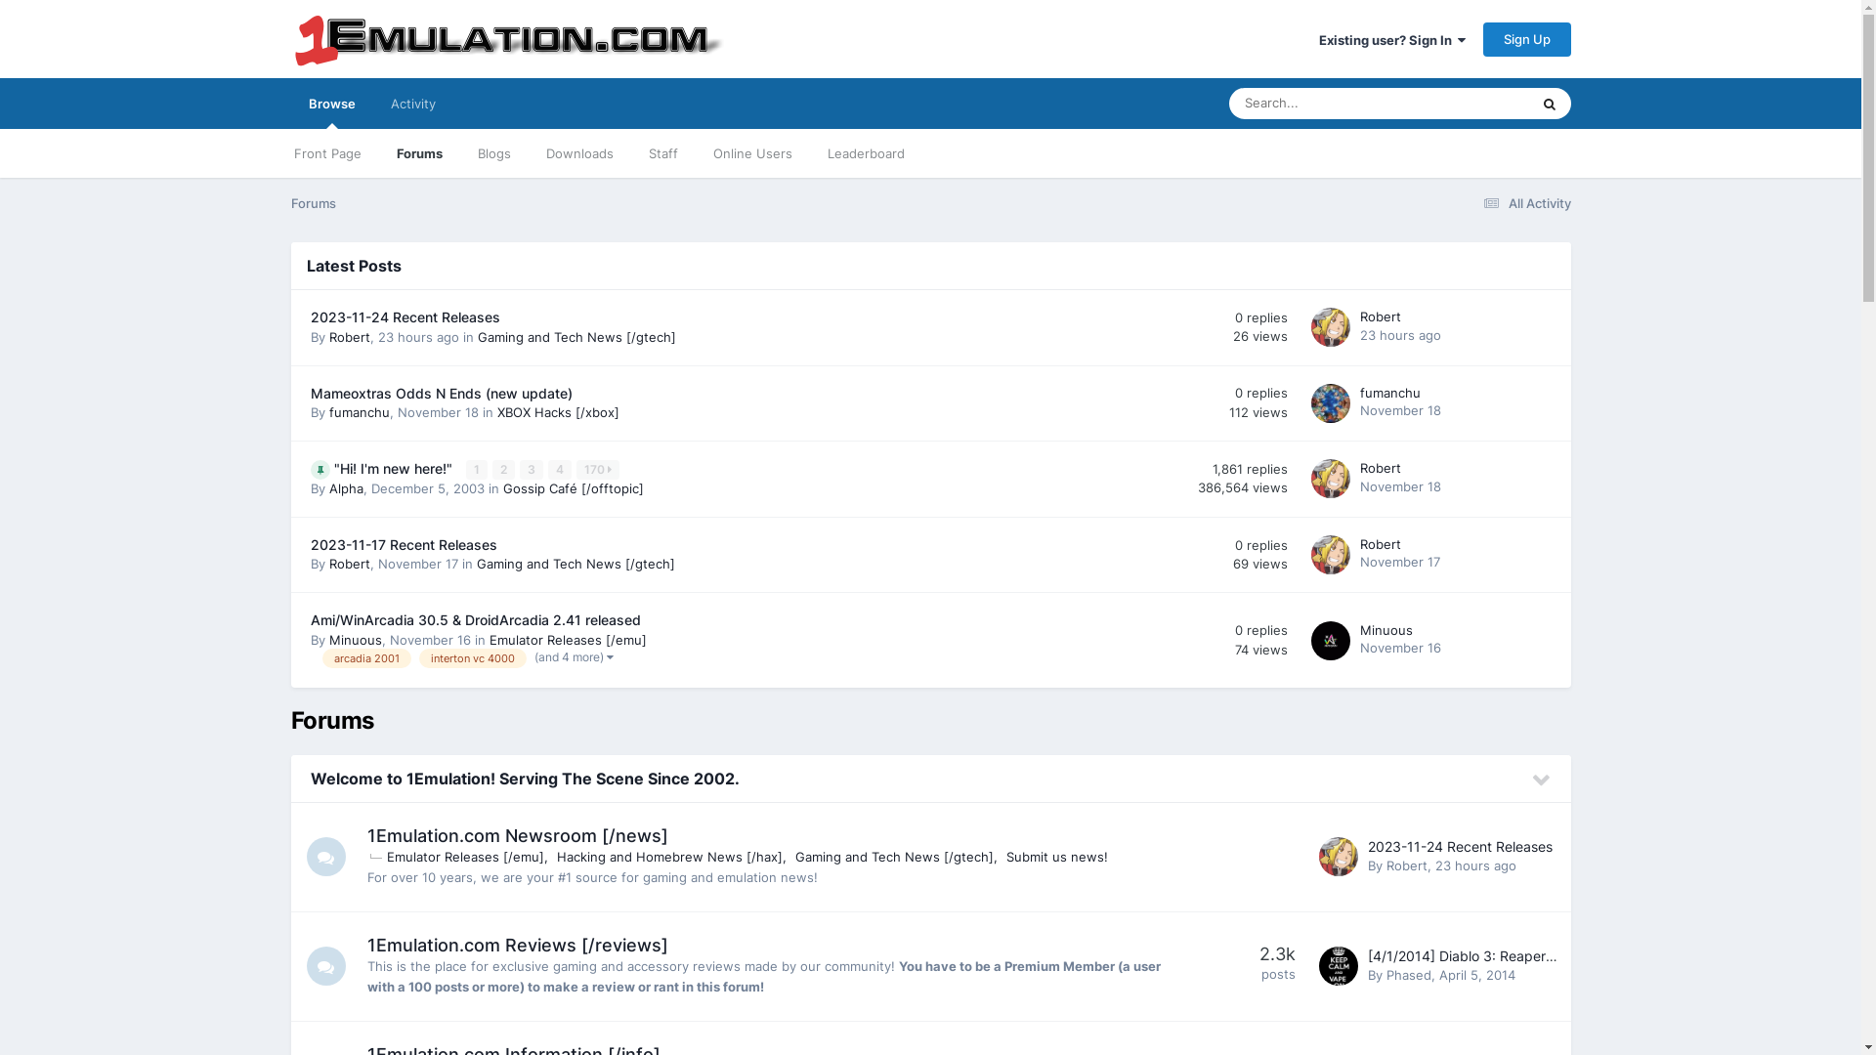 The image size is (1876, 1055). What do you see at coordinates (395, 469) in the screenshot?
I see `"Hi! I'm new here!"` at bounding box center [395, 469].